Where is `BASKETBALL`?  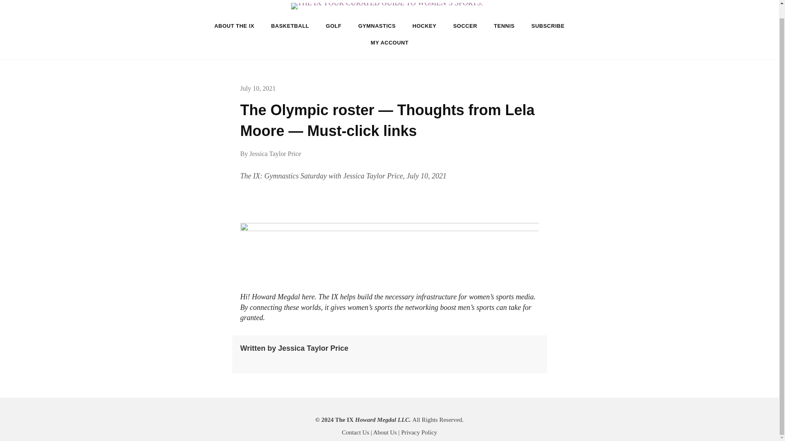 BASKETBALL is located at coordinates (290, 26).